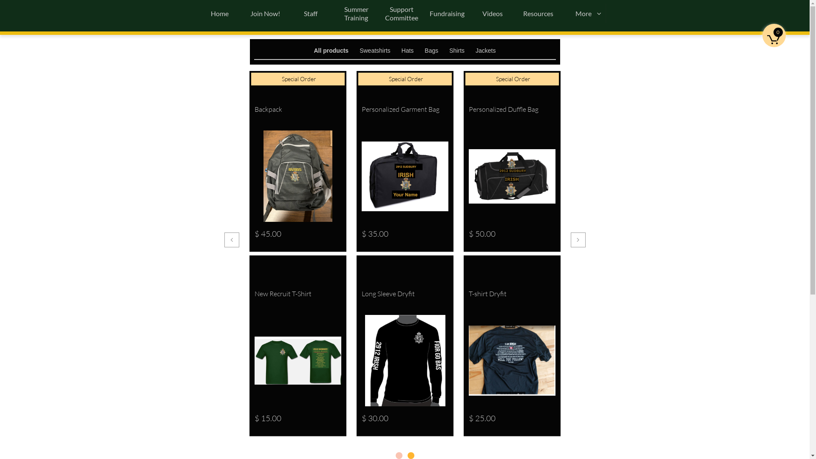 Image resolution: width=816 pixels, height=459 pixels. Describe the element at coordinates (538, 14) in the screenshot. I see `Resources` at that location.